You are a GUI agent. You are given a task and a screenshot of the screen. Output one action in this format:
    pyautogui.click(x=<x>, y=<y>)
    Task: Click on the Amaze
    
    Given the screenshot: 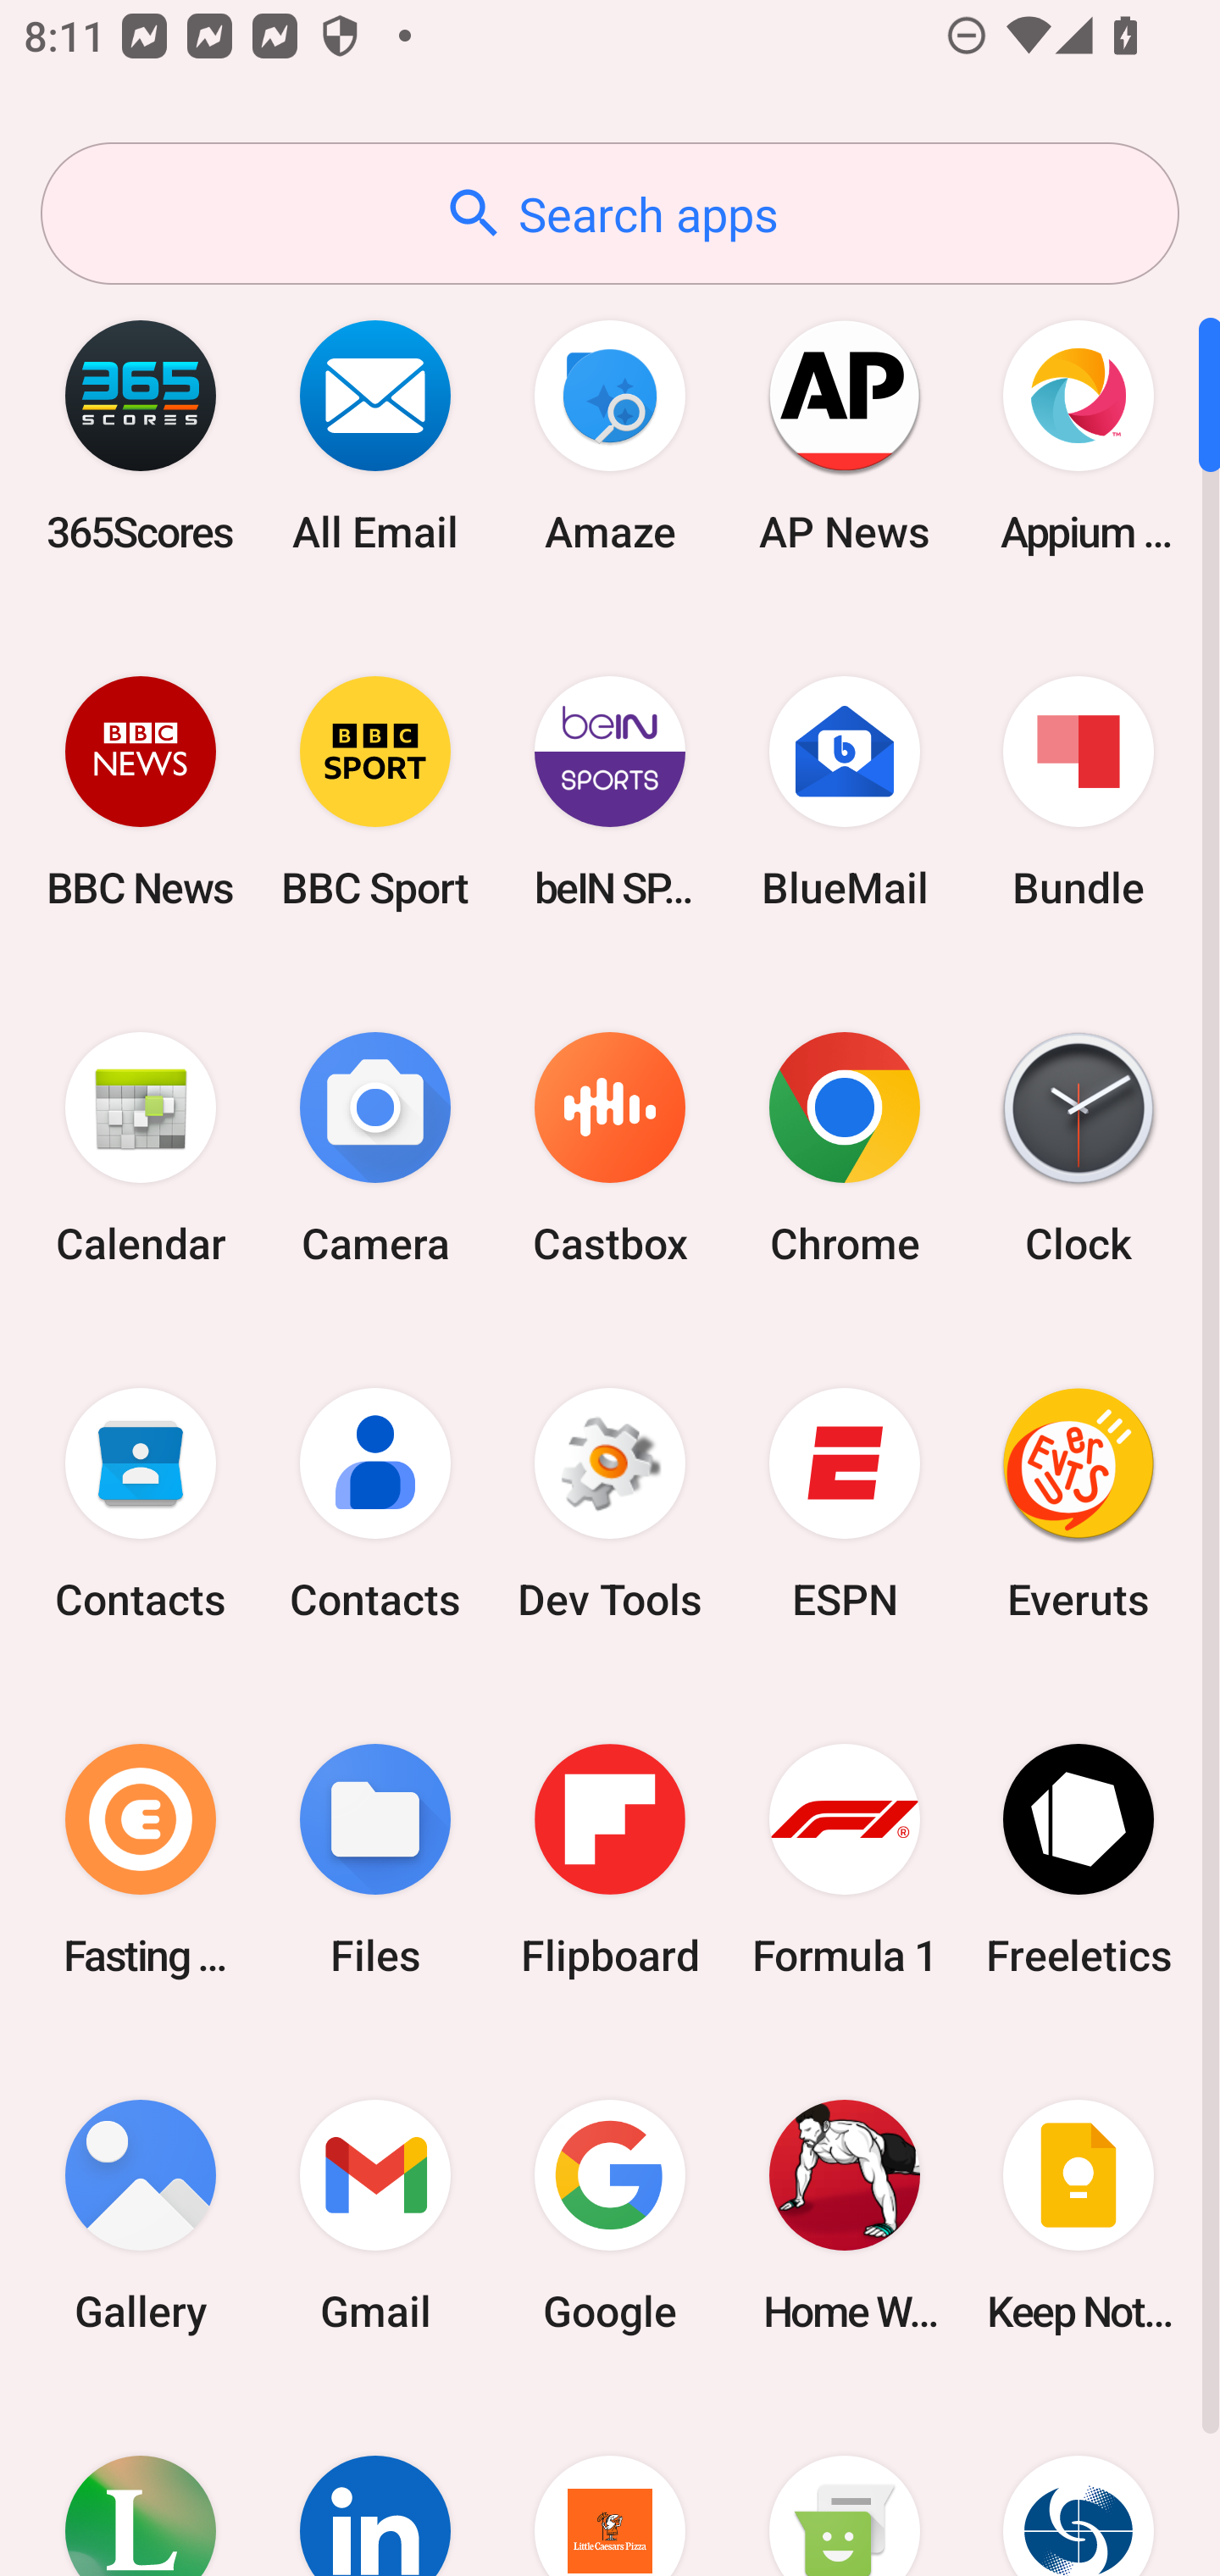 What is the action you would take?
    pyautogui.click(x=610, y=436)
    